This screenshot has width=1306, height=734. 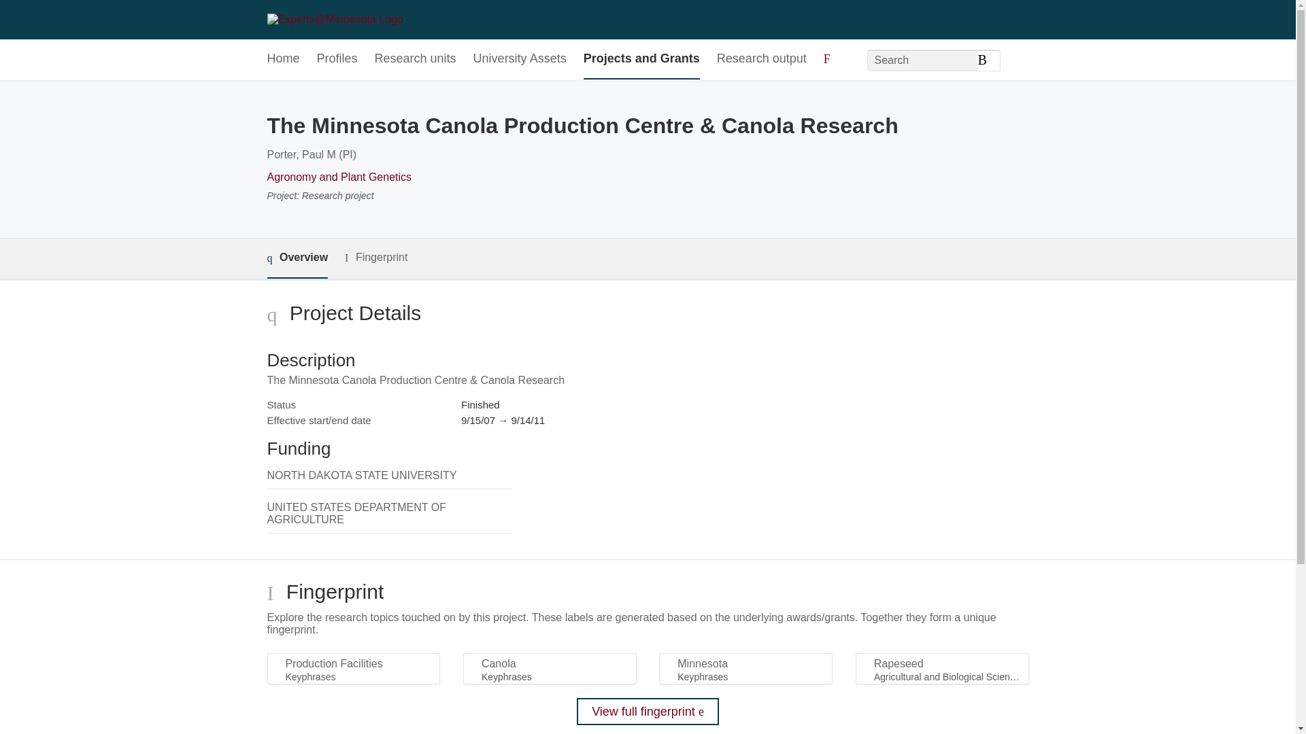 What do you see at coordinates (297, 258) in the screenshot?
I see `Overview` at bounding box center [297, 258].